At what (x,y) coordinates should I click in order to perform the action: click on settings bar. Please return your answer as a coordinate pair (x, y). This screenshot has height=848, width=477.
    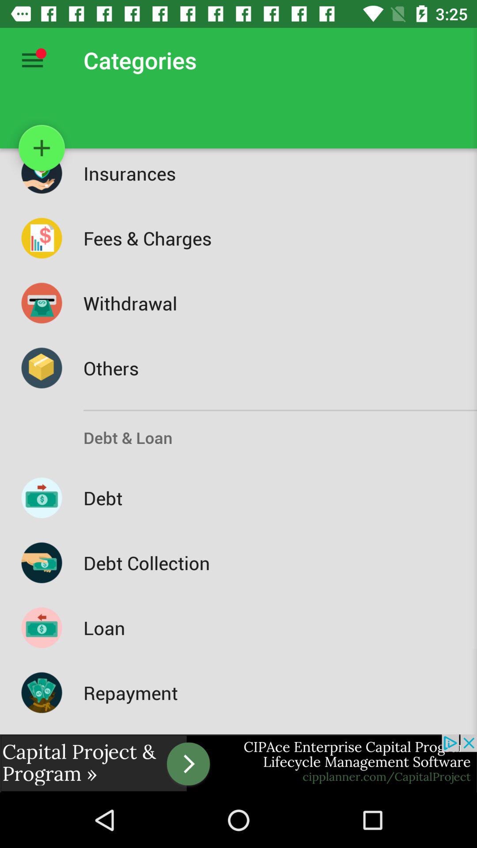
    Looking at the image, I should click on (33, 60).